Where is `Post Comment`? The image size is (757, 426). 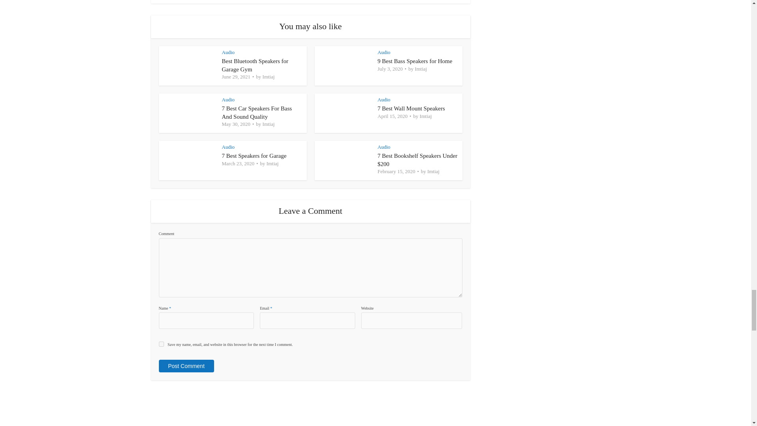
Post Comment is located at coordinates (186, 366).